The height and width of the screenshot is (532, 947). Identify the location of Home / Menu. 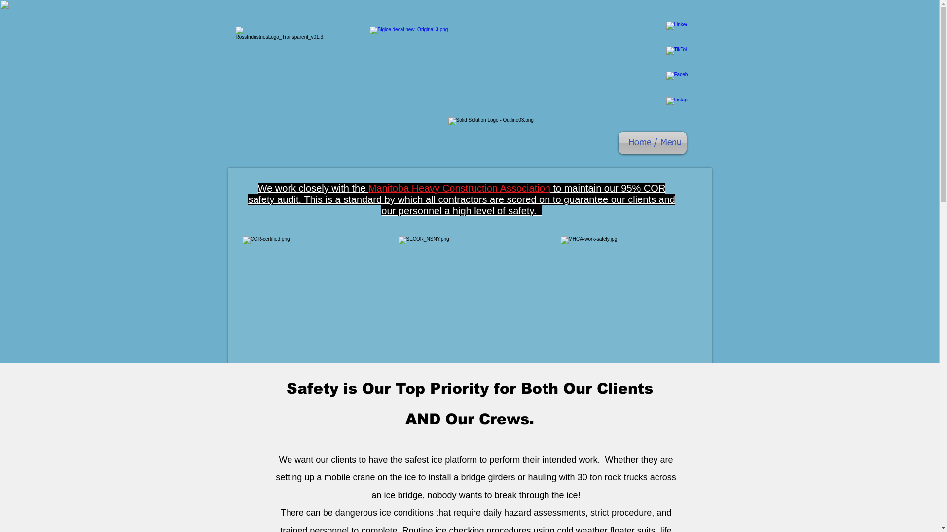
(653, 143).